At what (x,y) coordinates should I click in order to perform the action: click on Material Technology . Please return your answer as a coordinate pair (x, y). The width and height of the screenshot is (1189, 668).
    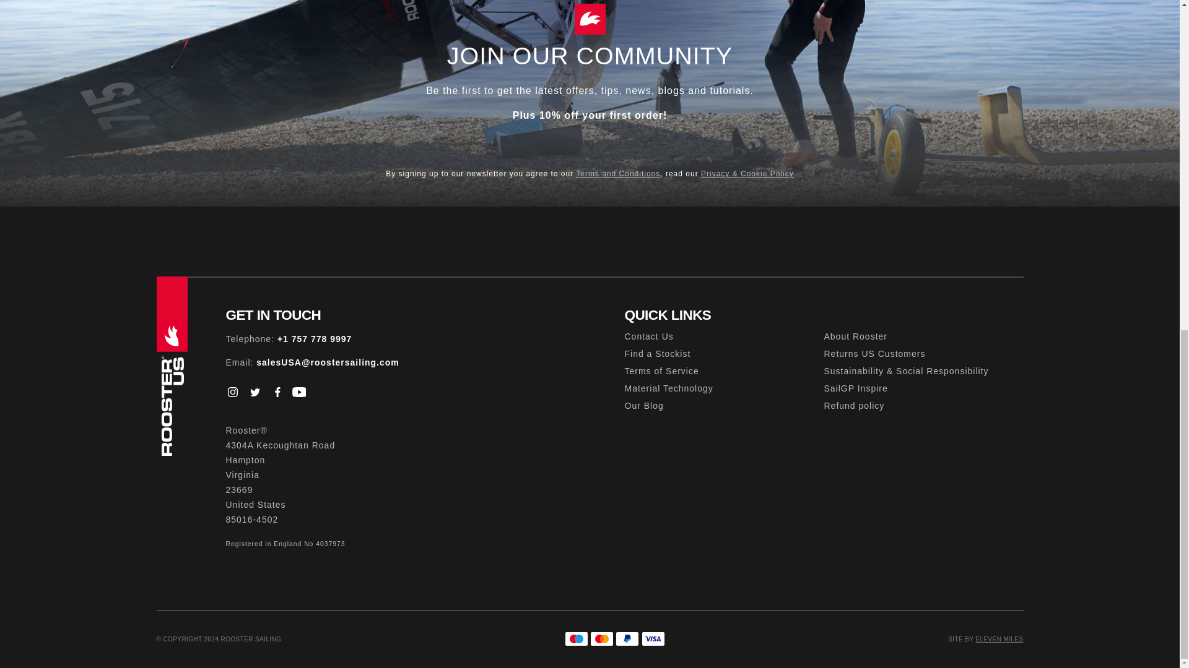
    Looking at the image, I should click on (724, 388).